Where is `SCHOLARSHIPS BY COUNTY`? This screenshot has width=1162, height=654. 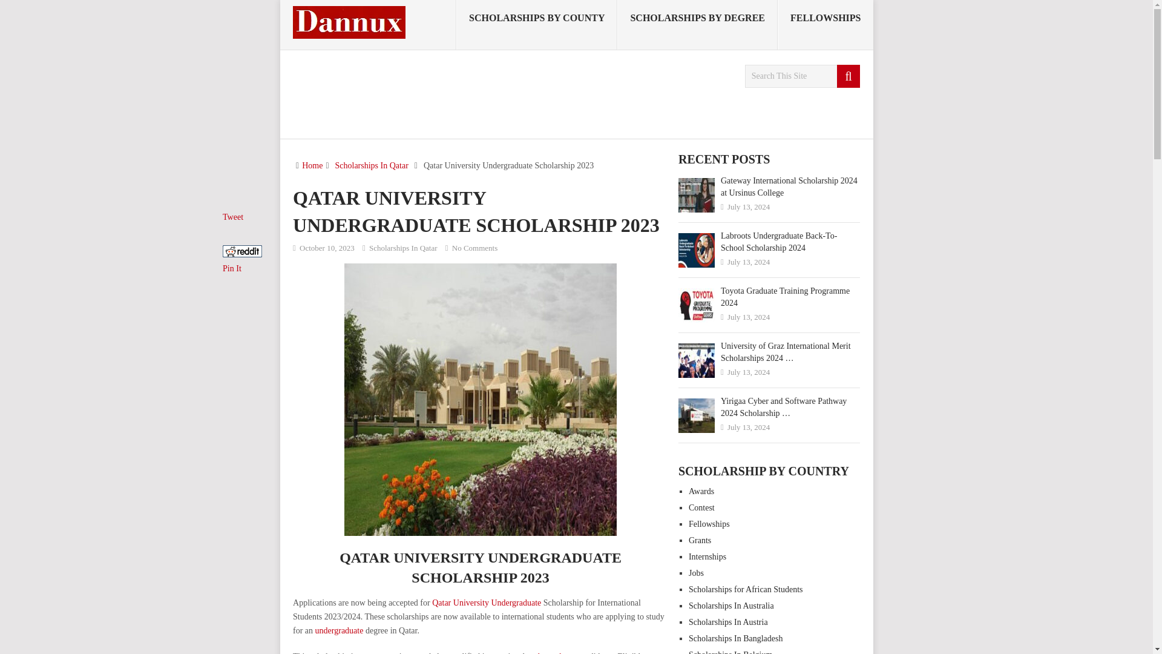
SCHOLARSHIPS BY COUNTY is located at coordinates (536, 25).